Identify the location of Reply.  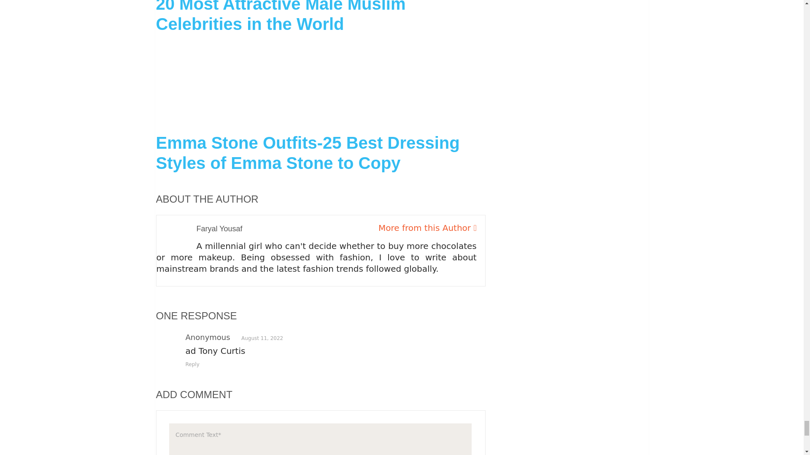
(192, 365).